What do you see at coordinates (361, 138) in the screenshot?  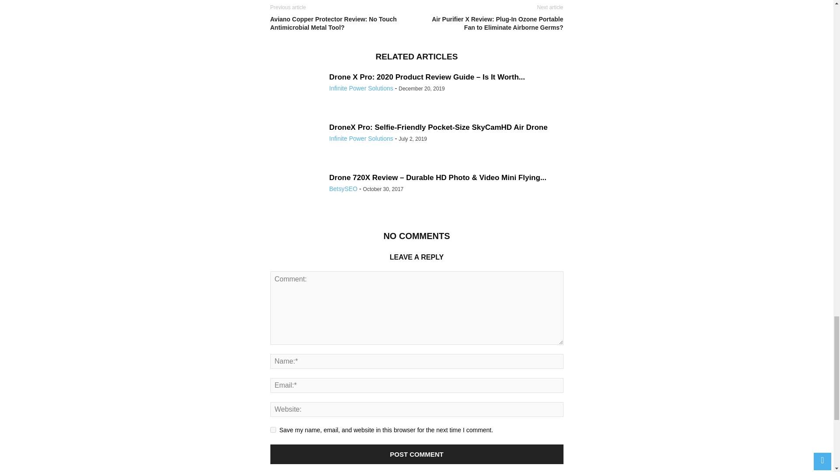 I see `Infinite Power Solutions` at bounding box center [361, 138].